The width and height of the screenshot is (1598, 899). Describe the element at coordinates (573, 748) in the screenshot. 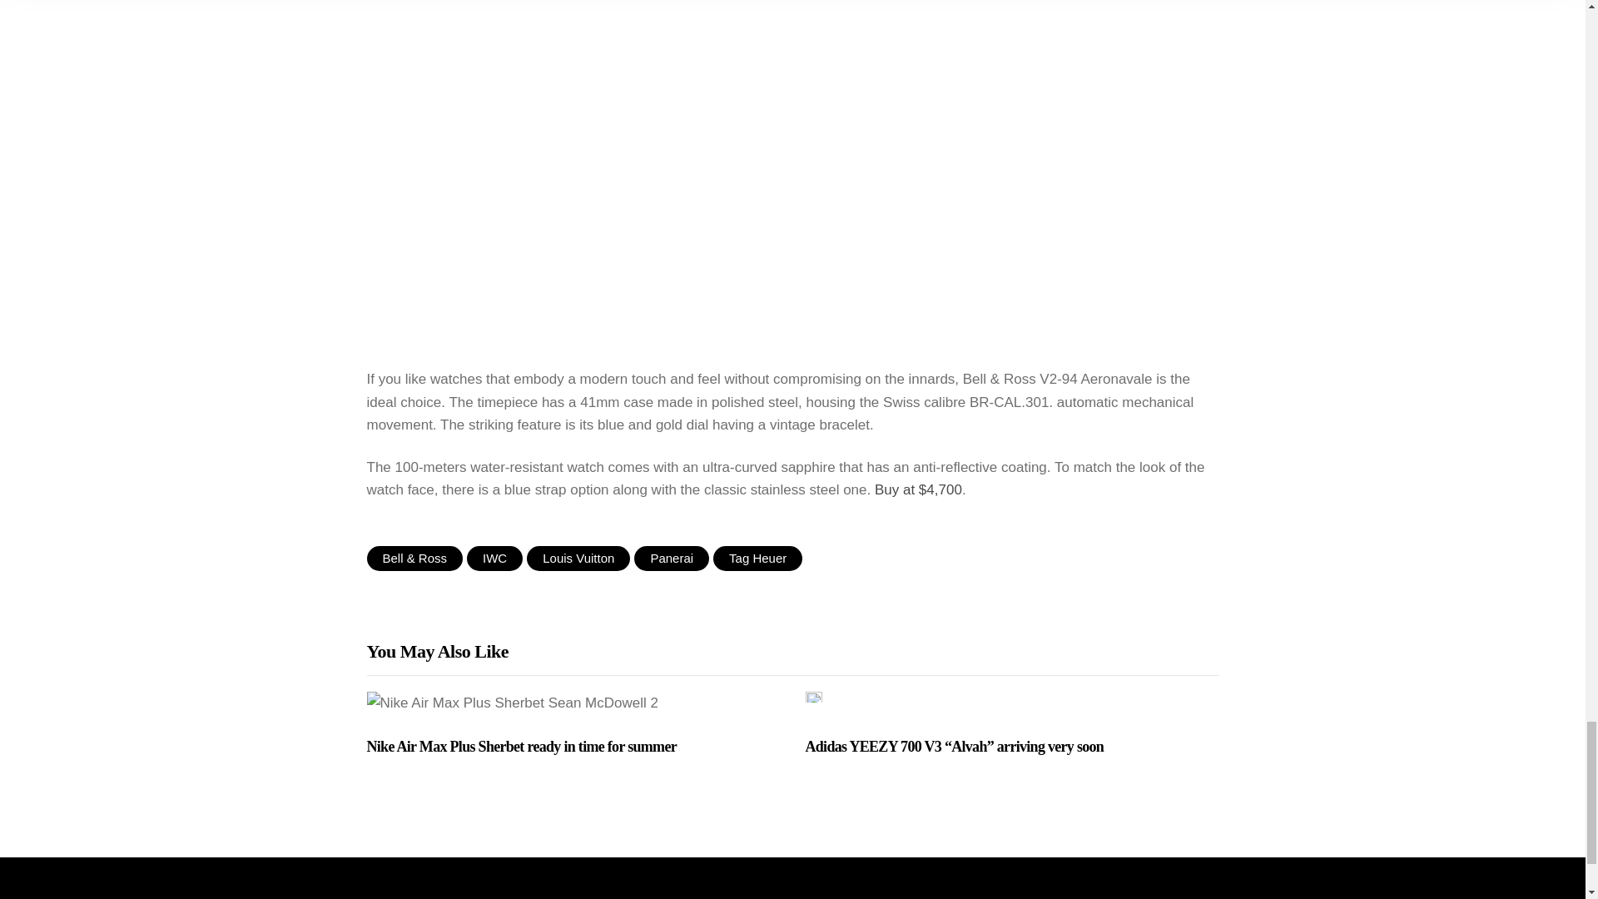

I see `Nike Air Max Plus Sherbet ready in time for summer` at that location.